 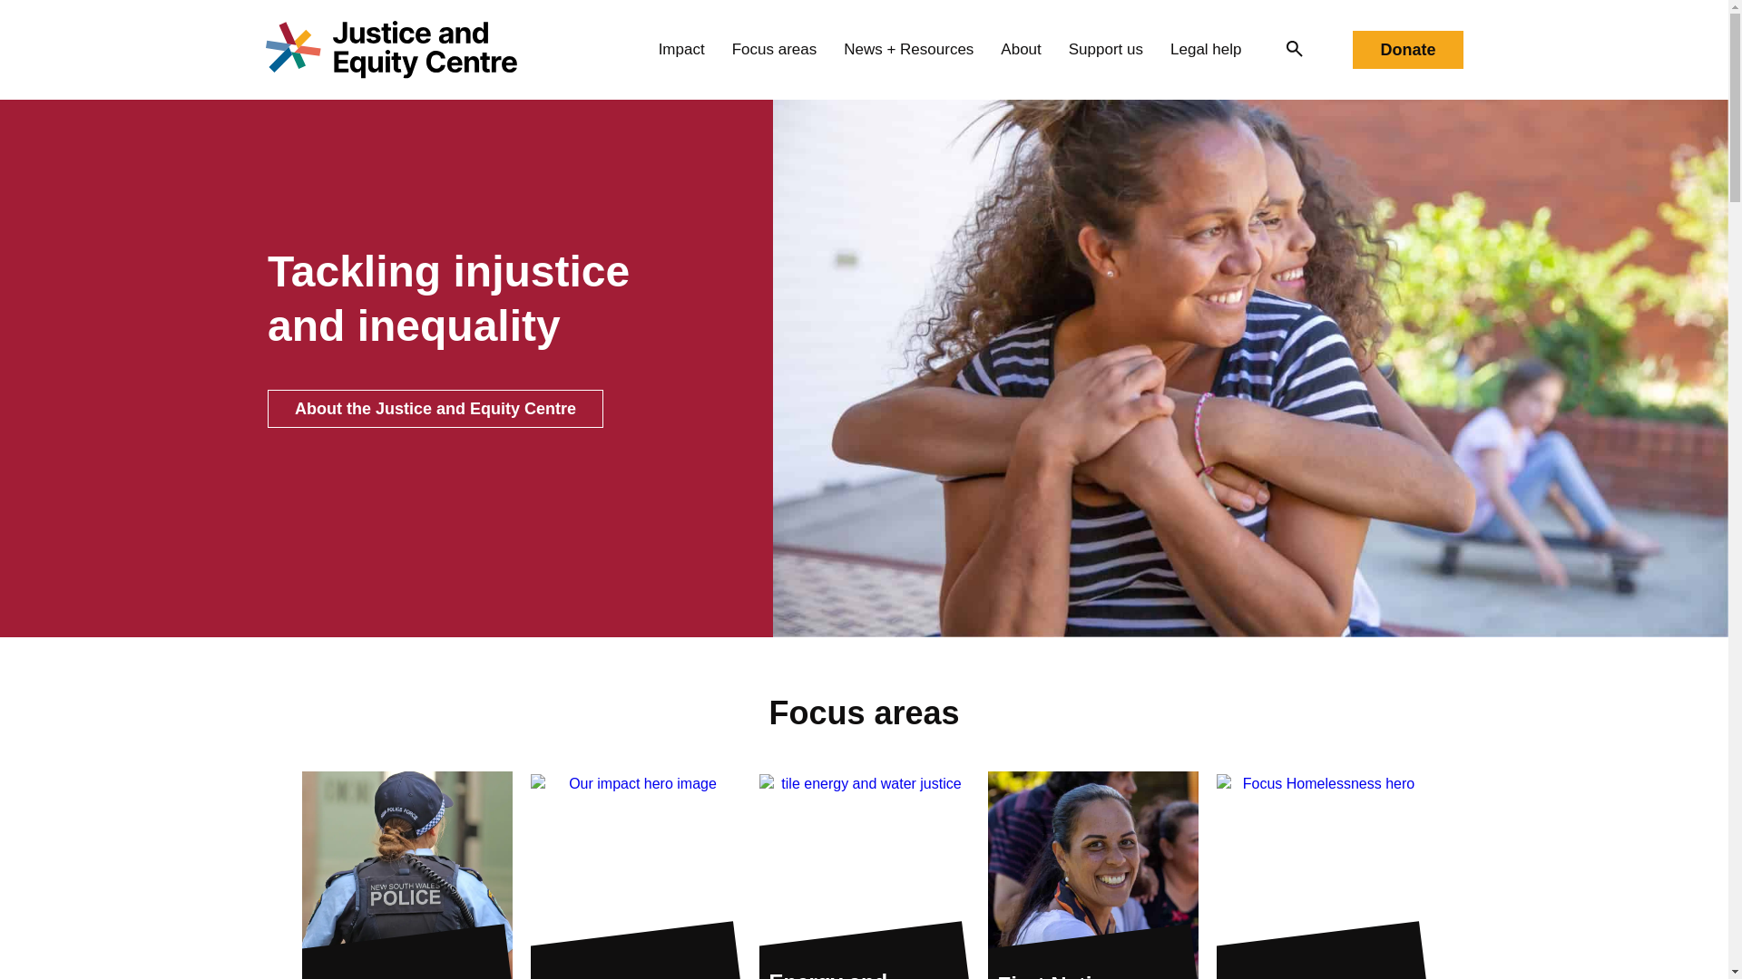 I want to click on Home 3, so click(x=406, y=876).